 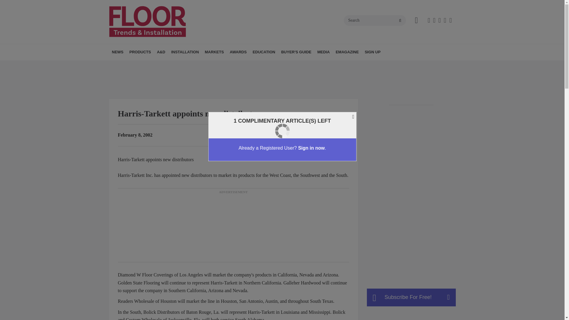 I want to click on MARKETS, so click(x=214, y=52).